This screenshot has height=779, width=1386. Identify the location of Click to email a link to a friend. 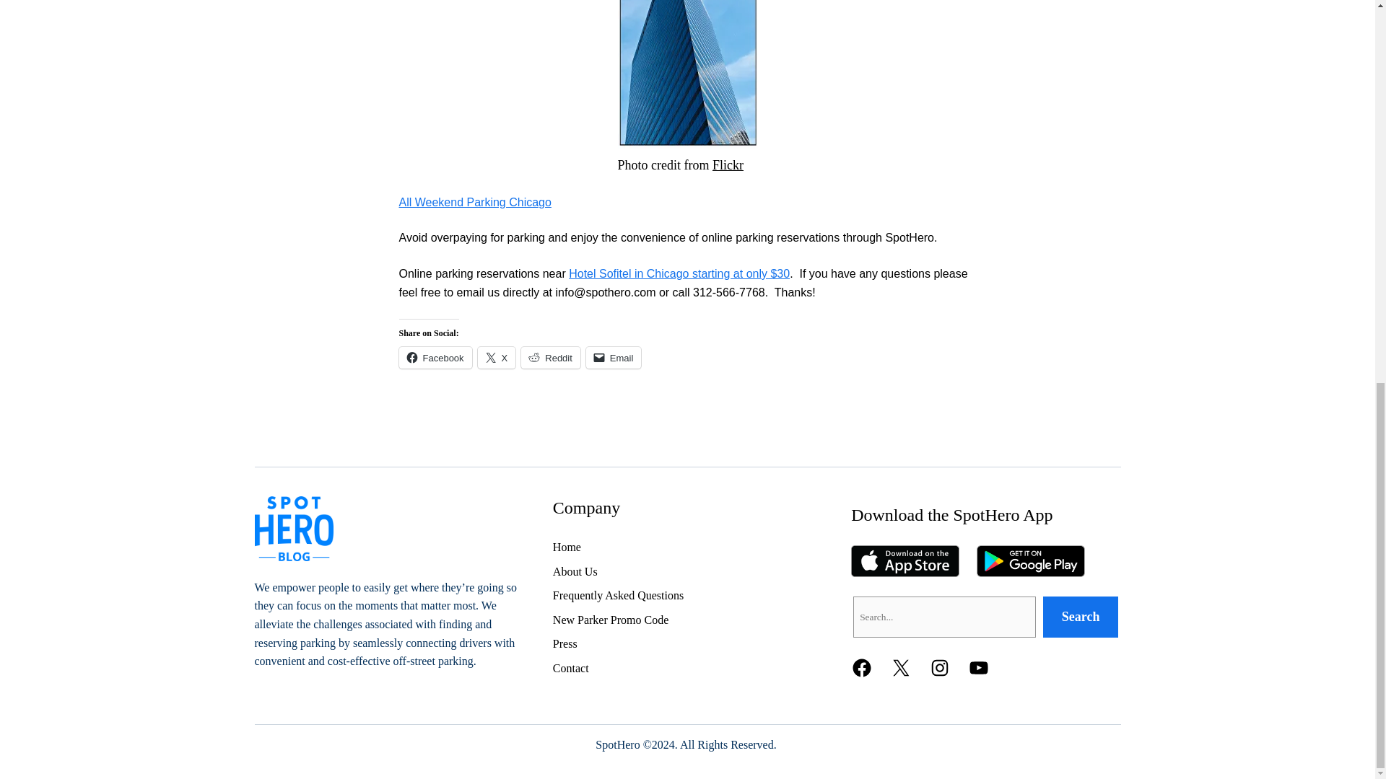
(614, 357).